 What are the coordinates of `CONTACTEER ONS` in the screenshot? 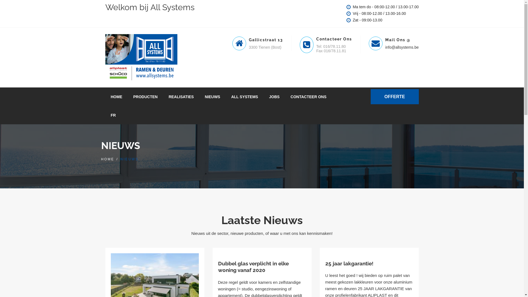 It's located at (309, 97).